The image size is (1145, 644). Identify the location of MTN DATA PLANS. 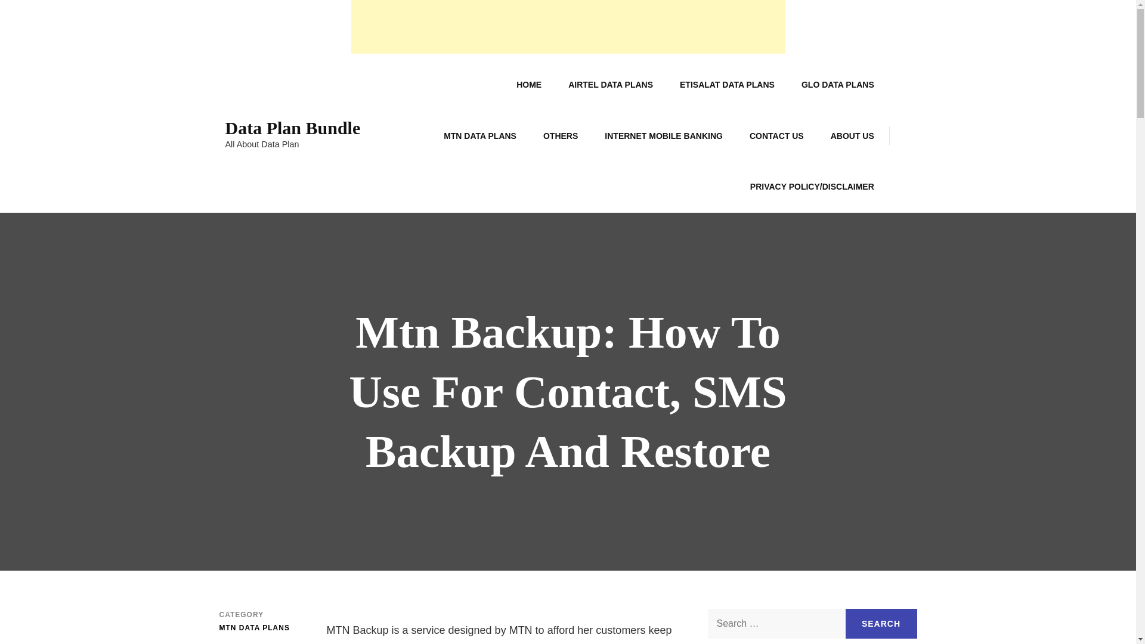
(479, 136).